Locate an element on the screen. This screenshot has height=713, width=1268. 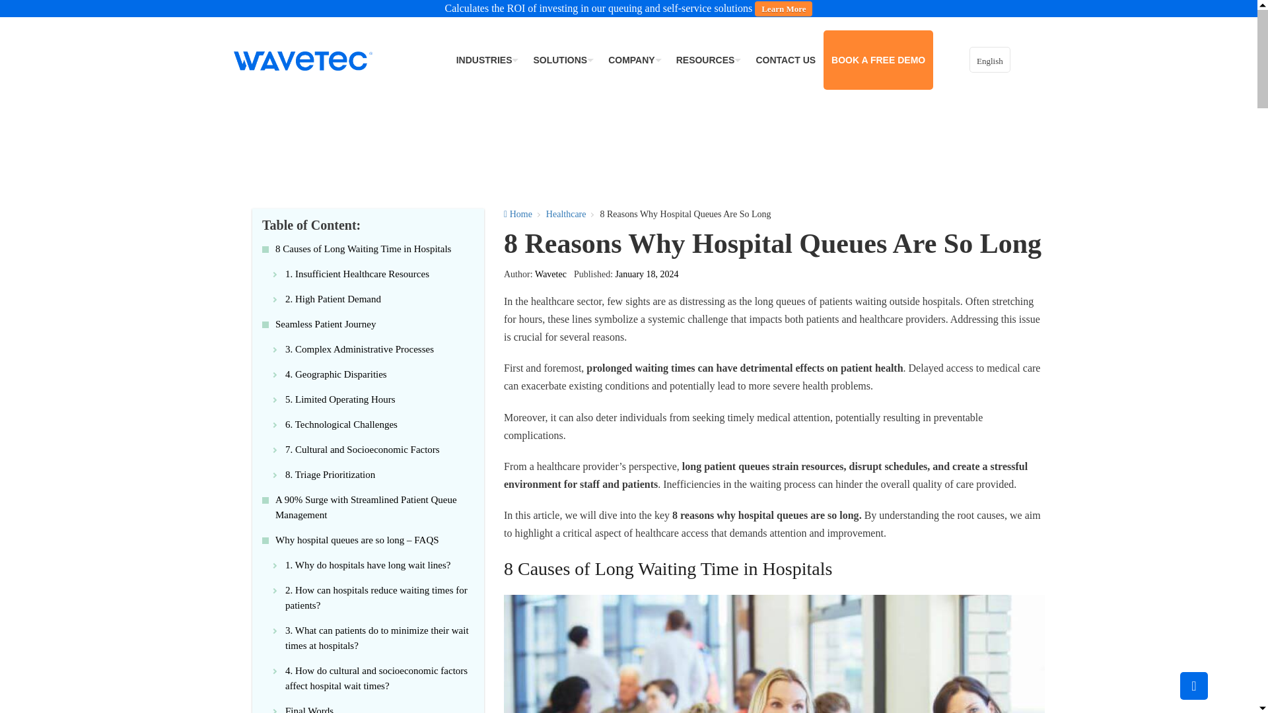
SOLUTIONS is located at coordinates (562, 60).